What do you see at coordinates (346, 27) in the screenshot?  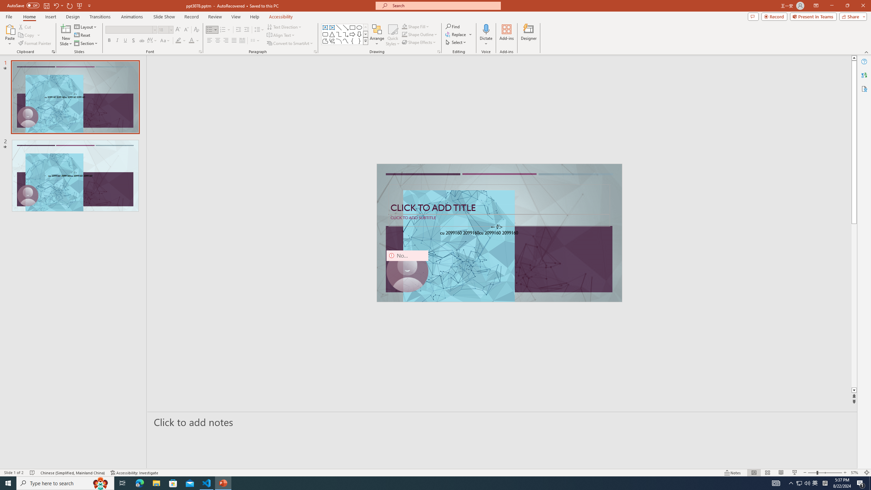 I see `Line Arrow` at bounding box center [346, 27].